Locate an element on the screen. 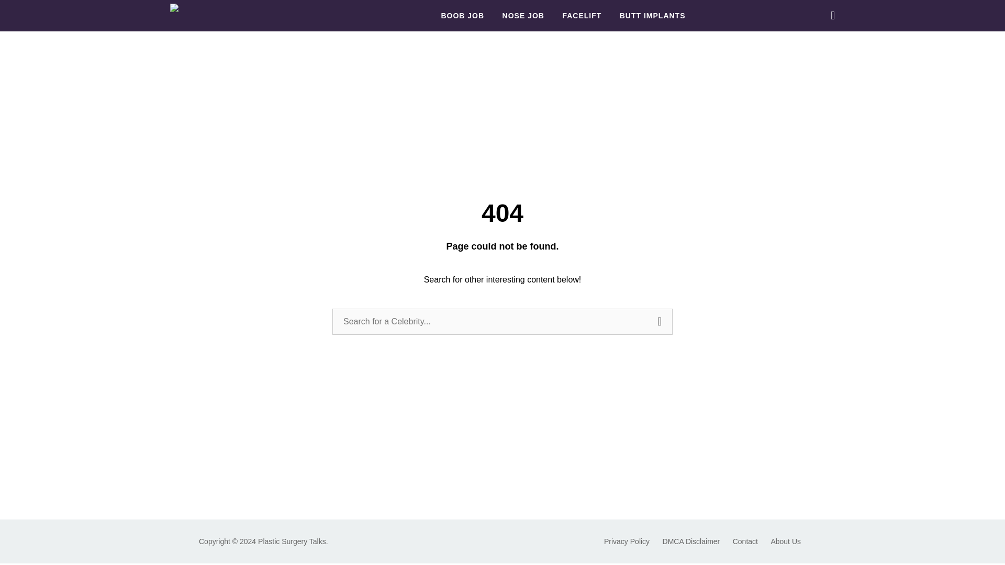  Privacy Policy is located at coordinates (626, 541).